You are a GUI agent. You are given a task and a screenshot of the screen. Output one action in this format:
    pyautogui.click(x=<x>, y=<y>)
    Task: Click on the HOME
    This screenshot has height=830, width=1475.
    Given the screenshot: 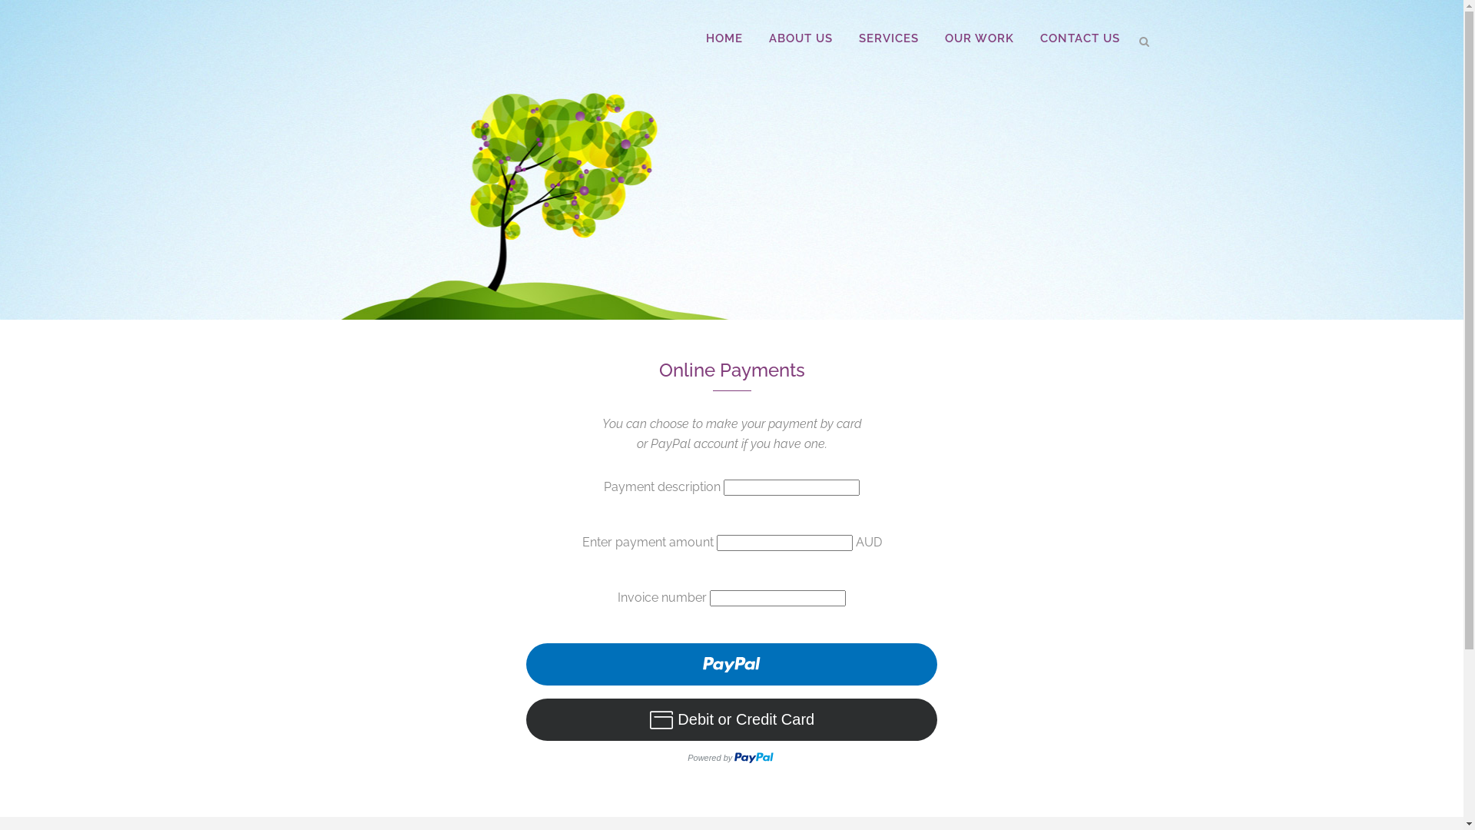 What is the action you would take?
    pyautogui.click(x=724, y=38)
    